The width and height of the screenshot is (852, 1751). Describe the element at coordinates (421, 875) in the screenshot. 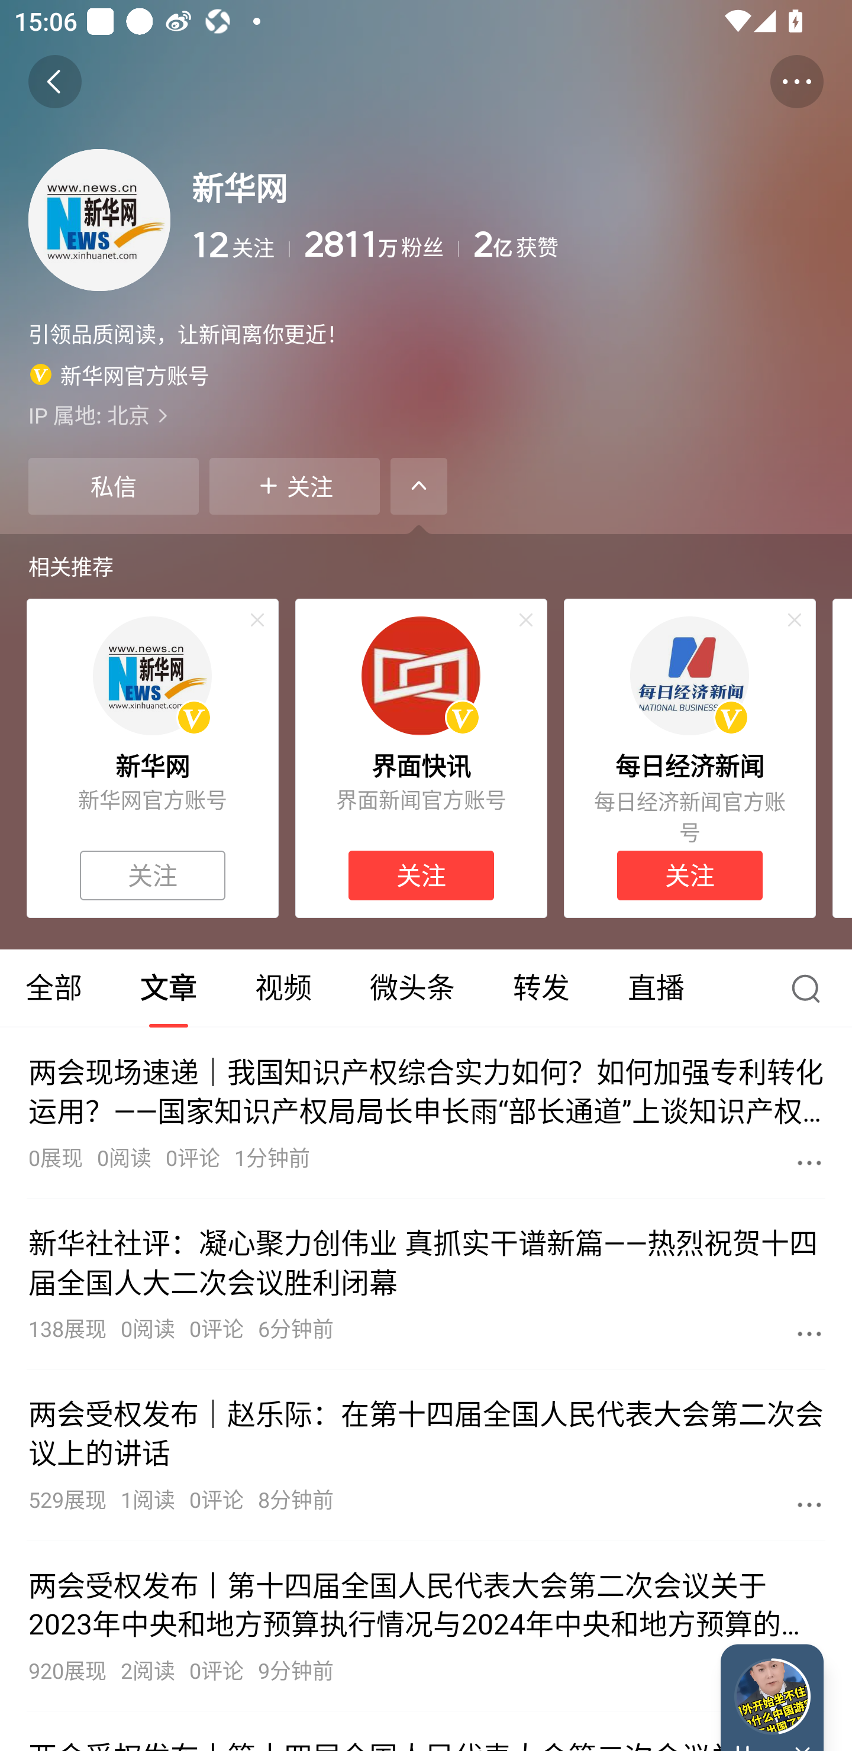

I see `关注` at that location.